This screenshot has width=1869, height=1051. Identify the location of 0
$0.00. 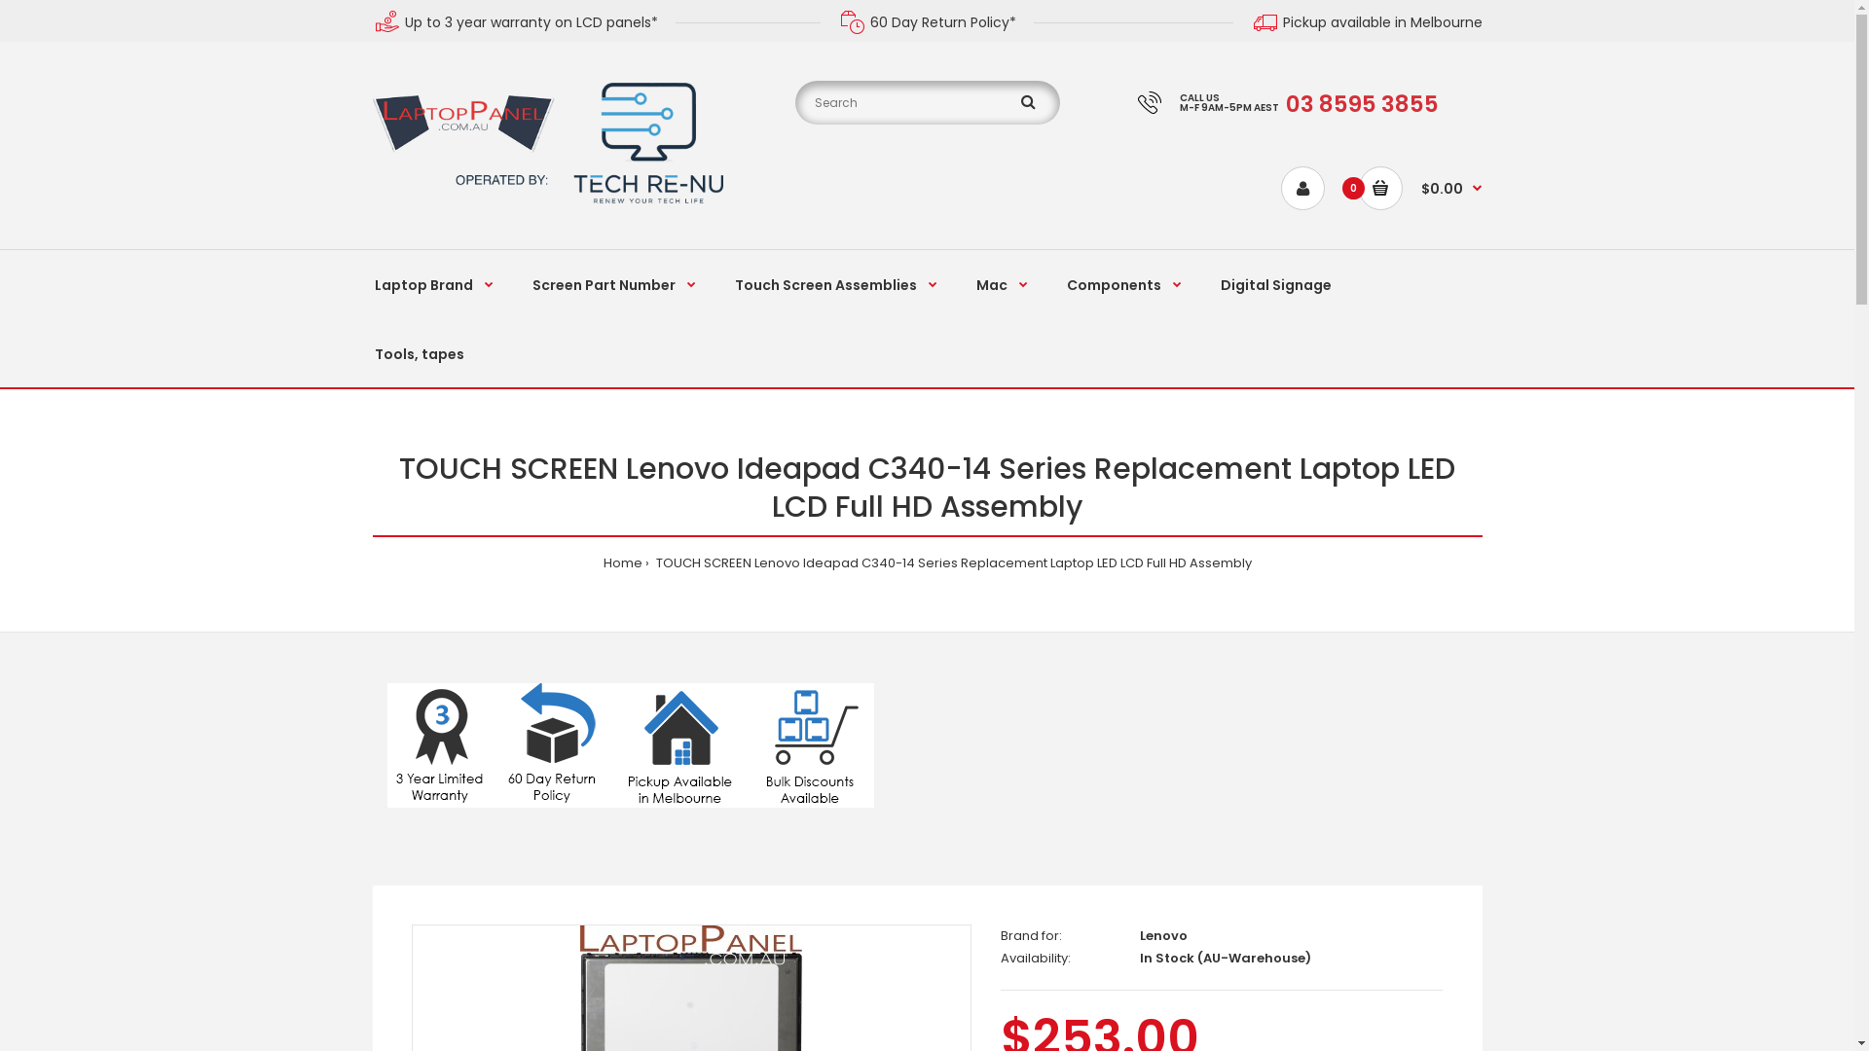
(1421, 189).